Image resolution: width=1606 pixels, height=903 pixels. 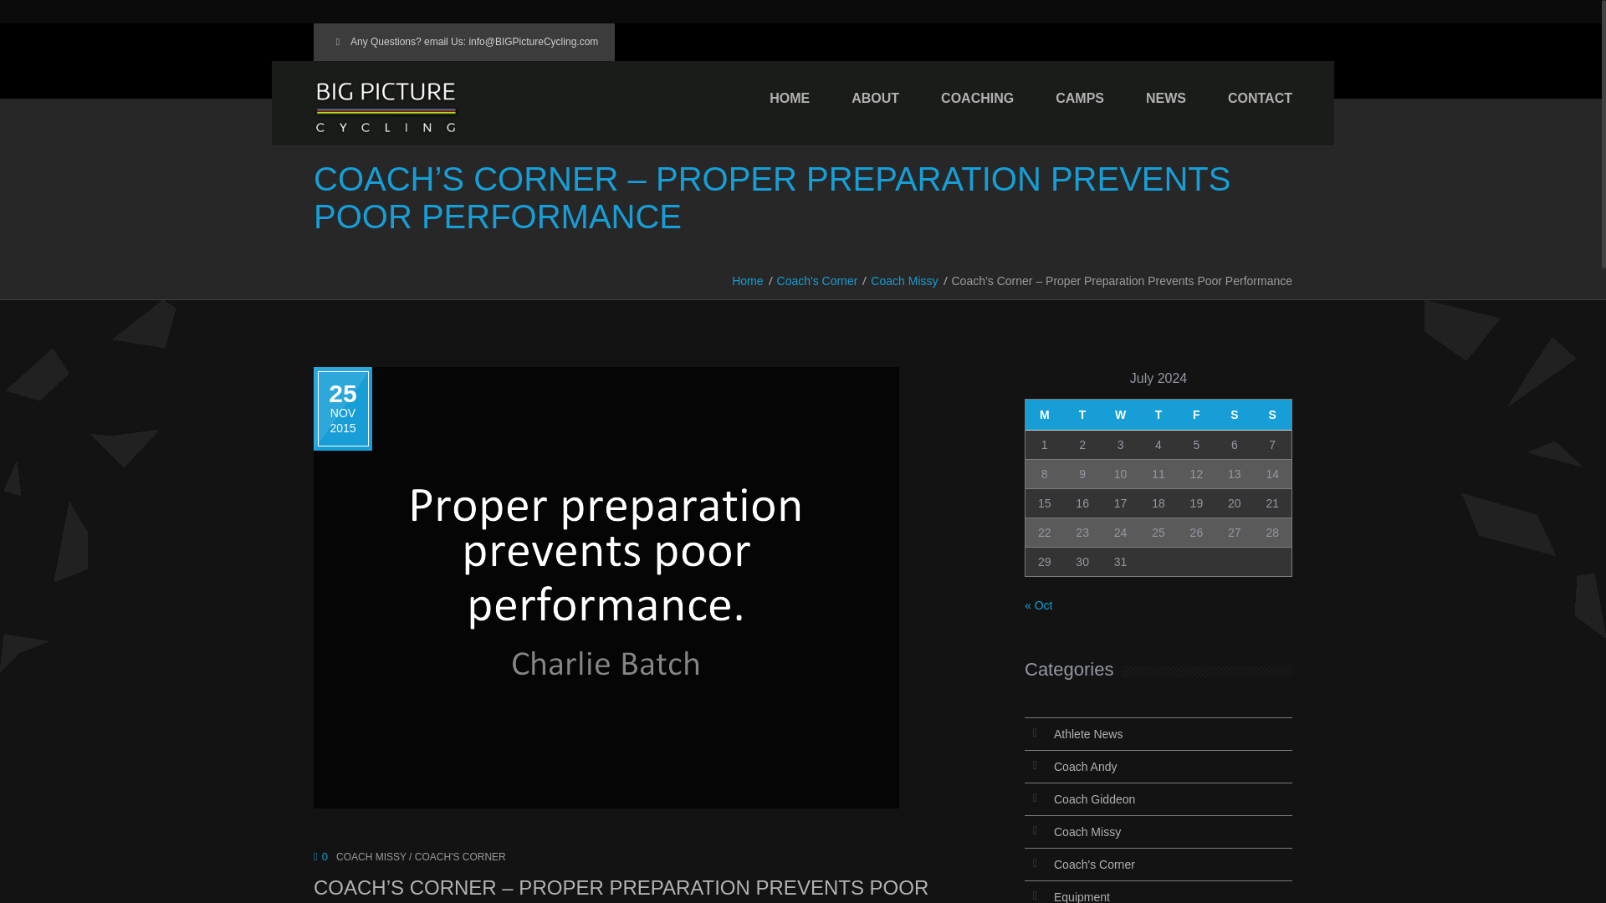 I want to click on Big Picture Cycling, so click(x=386, y=107).